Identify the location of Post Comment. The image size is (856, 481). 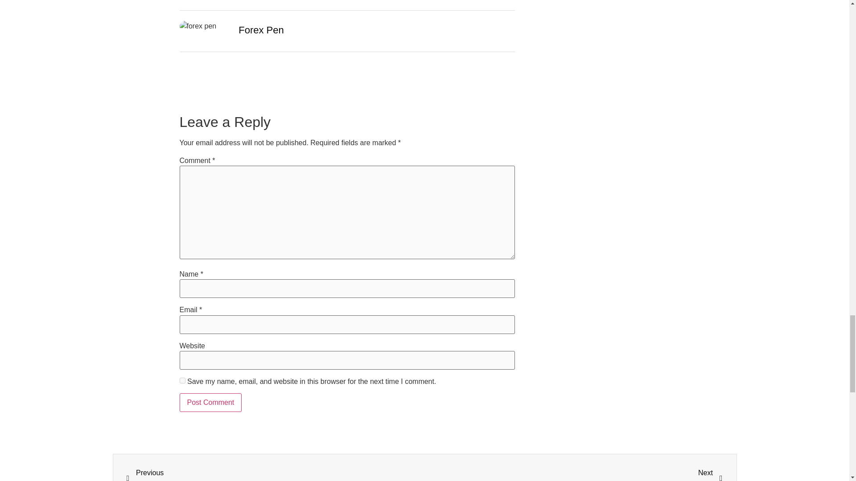
(210, 403).